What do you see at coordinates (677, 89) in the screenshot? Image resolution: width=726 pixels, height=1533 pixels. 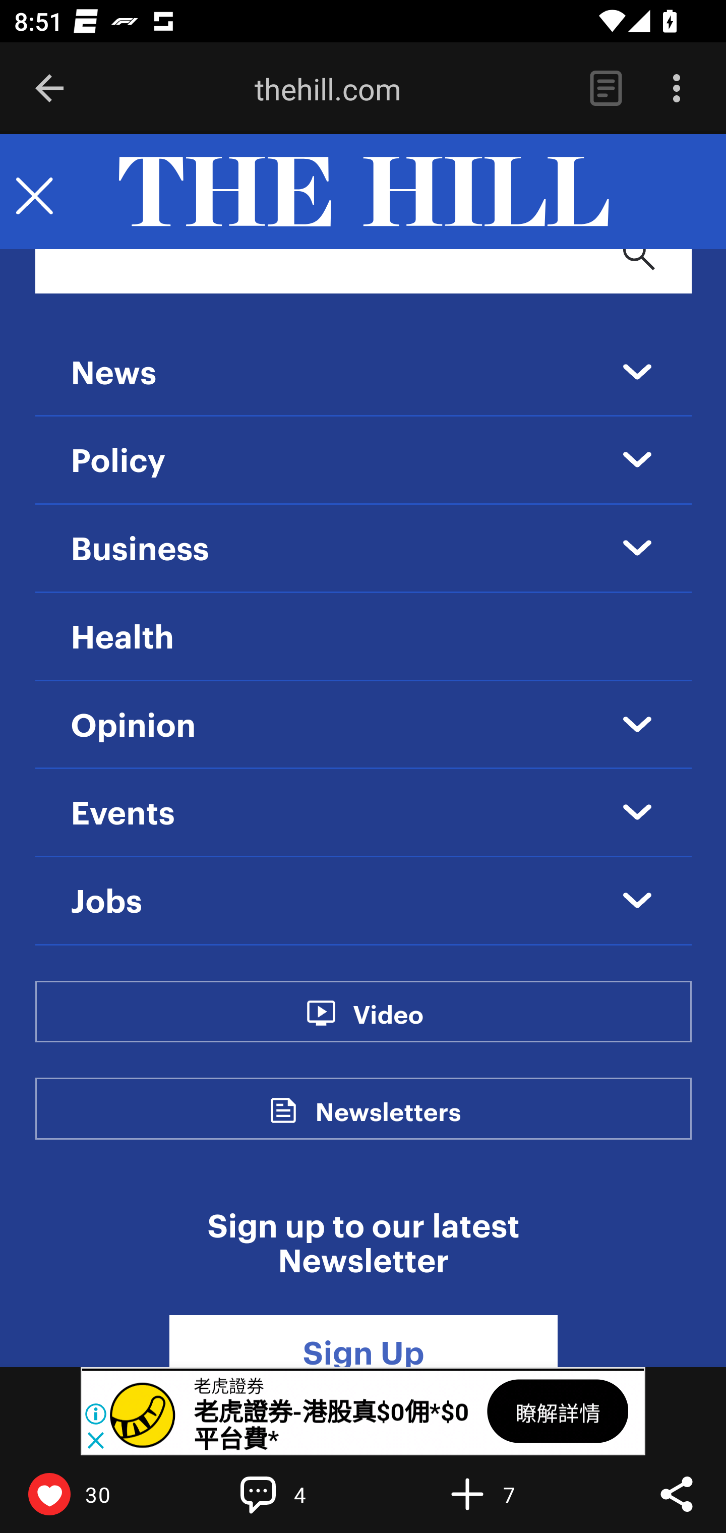 I see `Options` at bounding box center [677, 89].